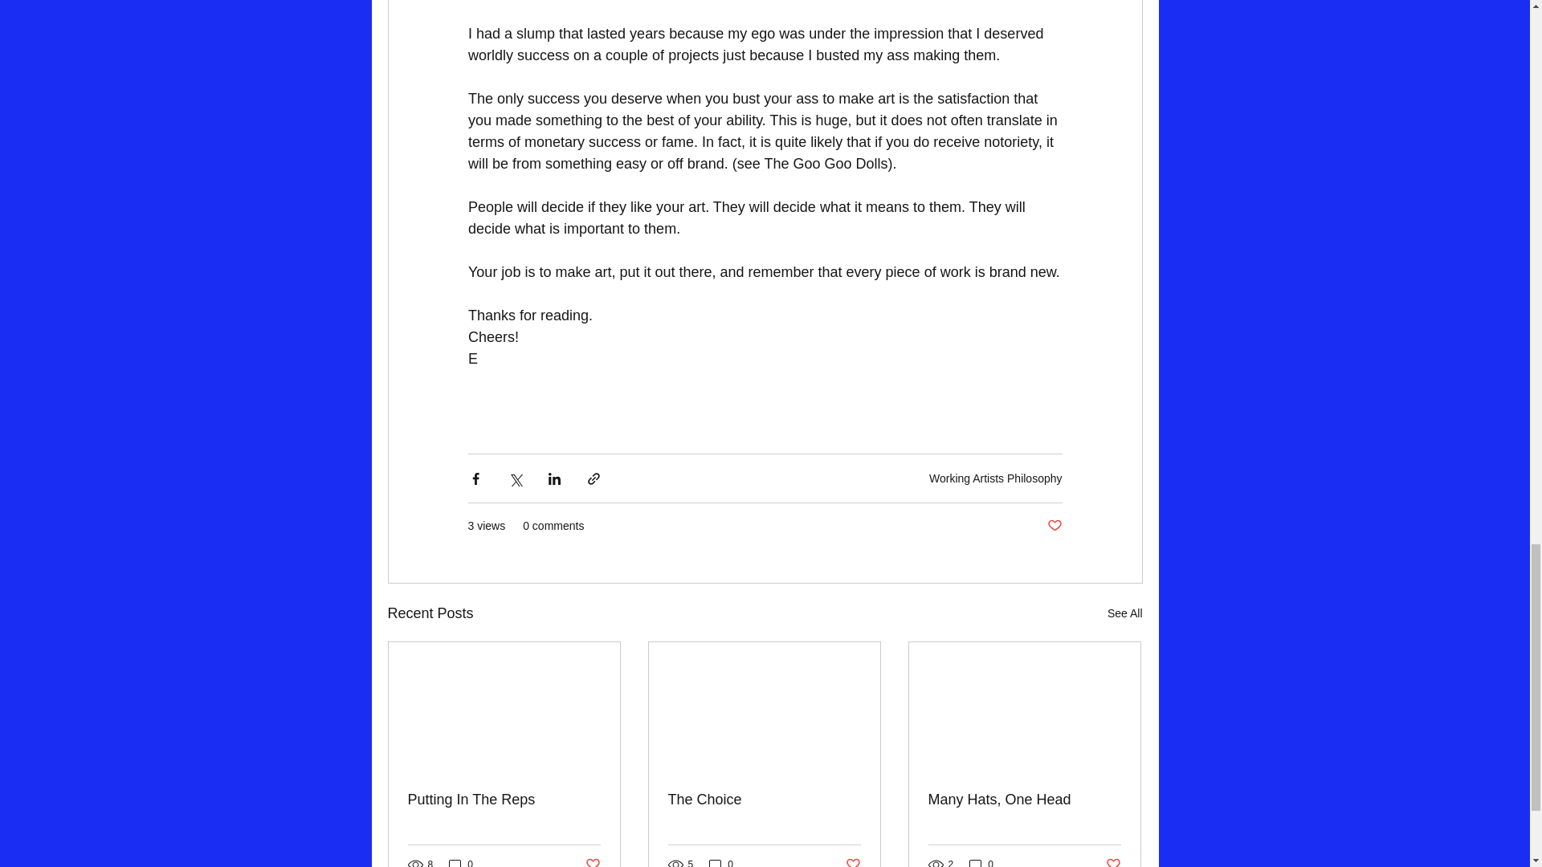  Describe the element at coordinates (461, 862) in the screenshot. I see `0` at that location.